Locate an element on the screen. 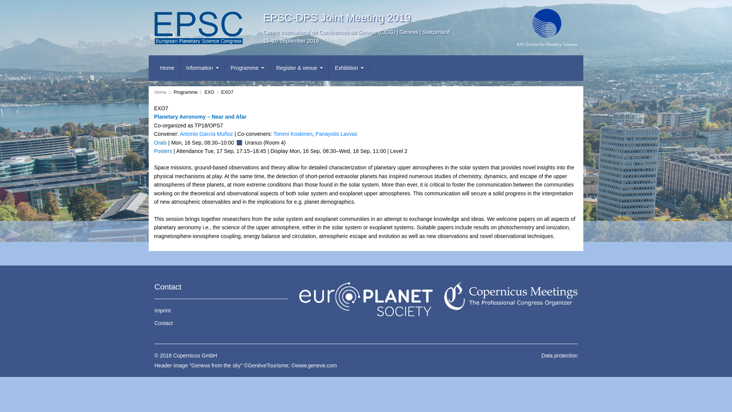 Image resolution: width=732 pixels, height=412 pixels. Posters is located at coordinates (163, 151).